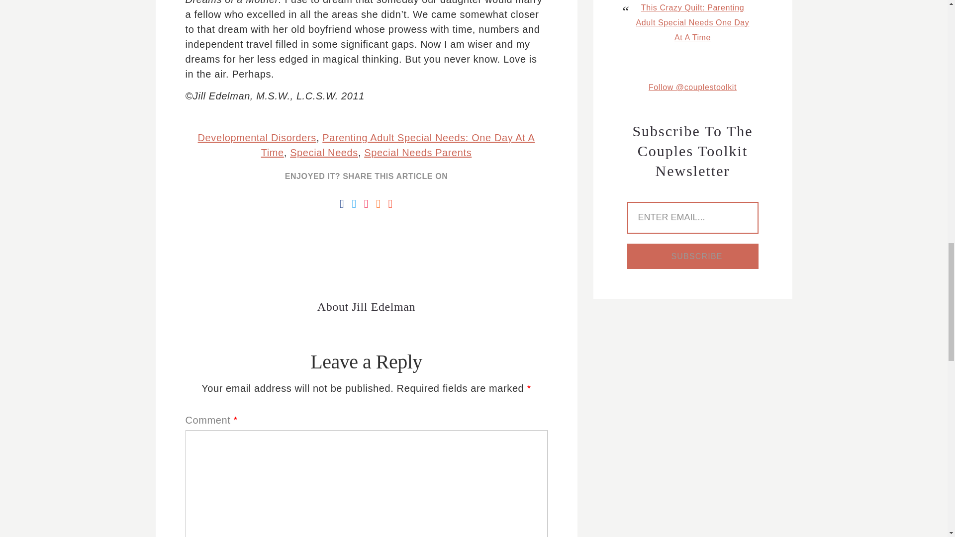 The image size is (955, 537). I want to click on Parenting Adult Special Needs: One Day At A Time, so click(398, 145).